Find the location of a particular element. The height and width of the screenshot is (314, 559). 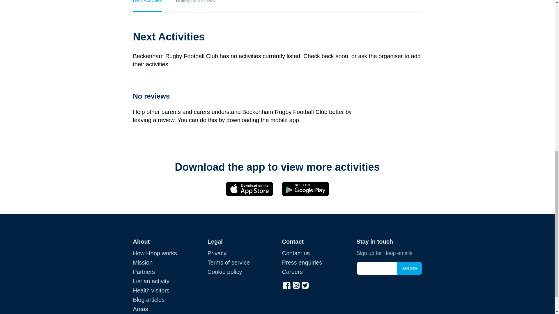

How Hoop works is located at coordinates (155, 253).